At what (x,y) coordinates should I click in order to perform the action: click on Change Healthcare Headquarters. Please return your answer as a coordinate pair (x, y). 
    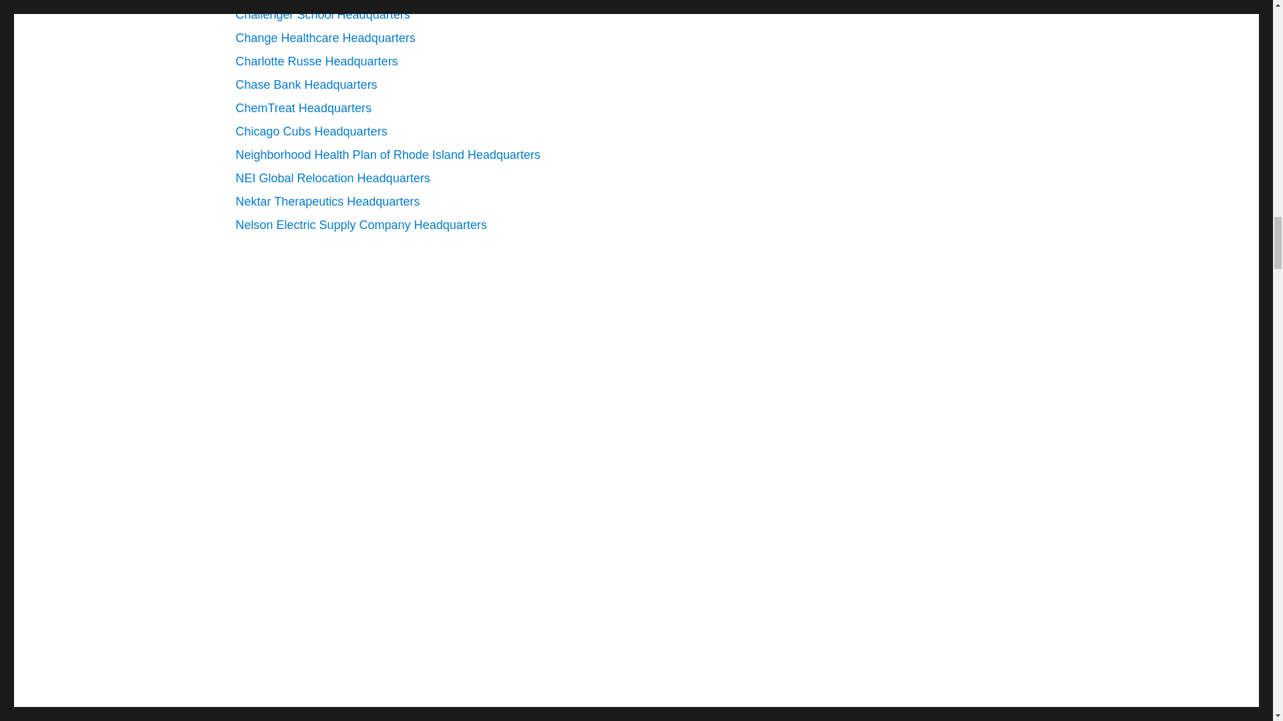
    Looking at the image, I should click on (325, 37).